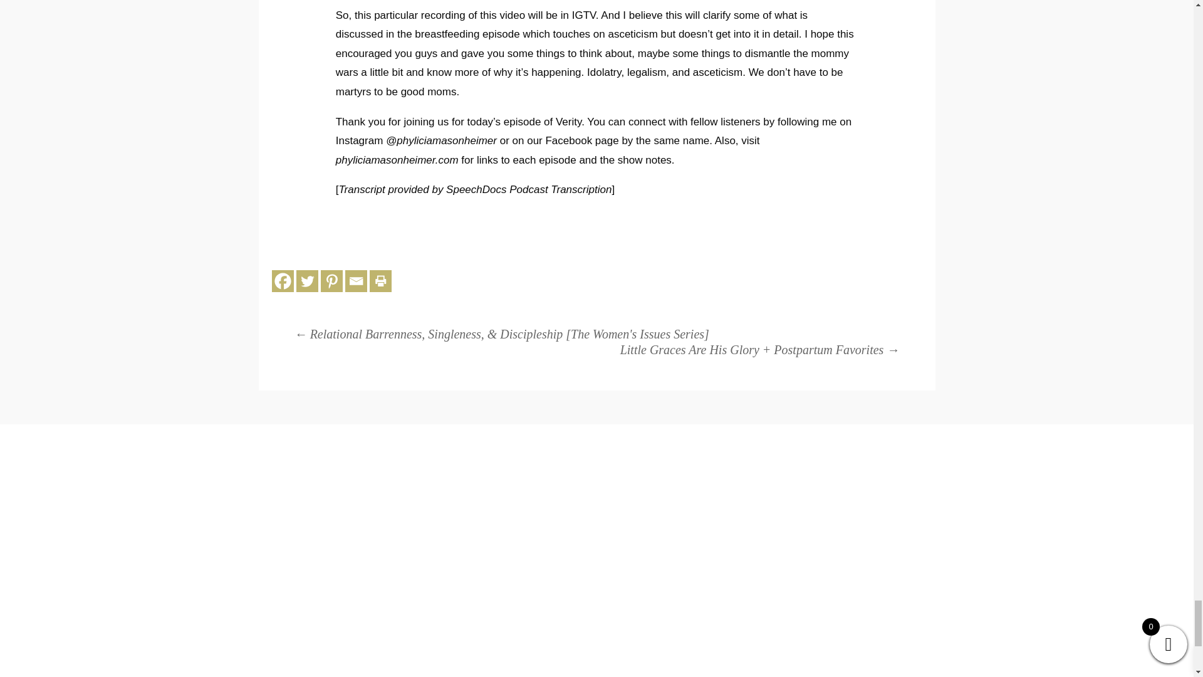 This screenshot has height=677, width=1203. What do you see at coordinates (356, 281) in the screenshot?
I see `Email` at bounding box center [356, 281].